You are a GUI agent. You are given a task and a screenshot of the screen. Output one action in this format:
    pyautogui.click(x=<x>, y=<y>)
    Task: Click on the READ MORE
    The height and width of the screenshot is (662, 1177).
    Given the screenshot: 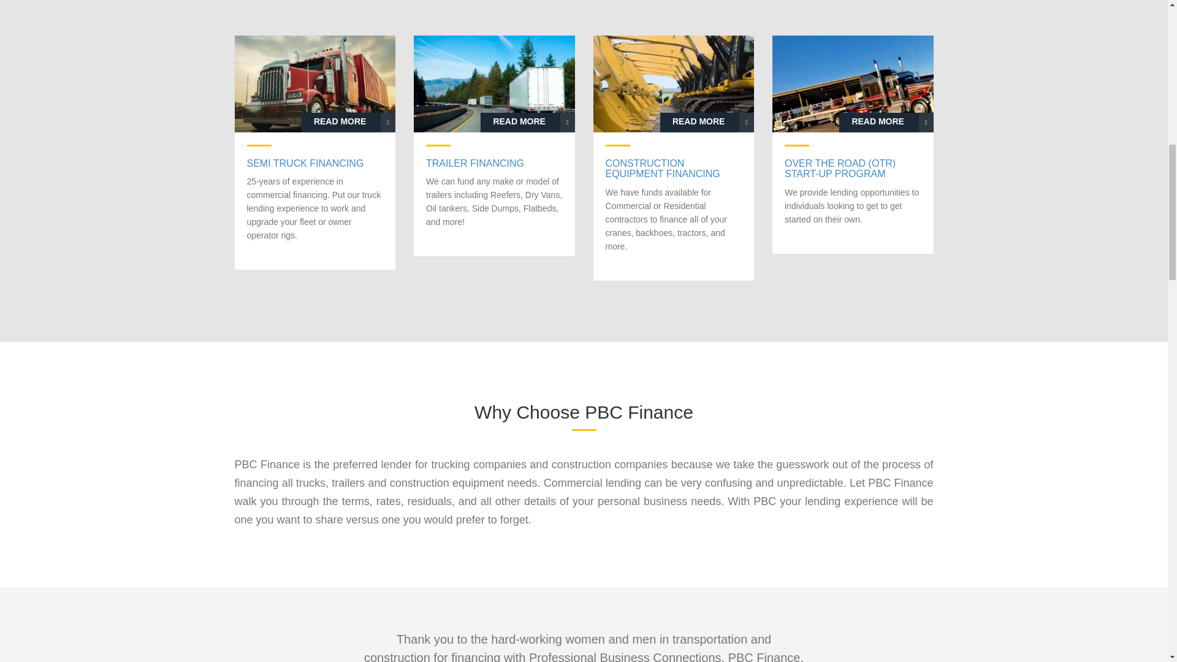 What is the action you would take?
    pyautogui.click(x=886, y=123)
    